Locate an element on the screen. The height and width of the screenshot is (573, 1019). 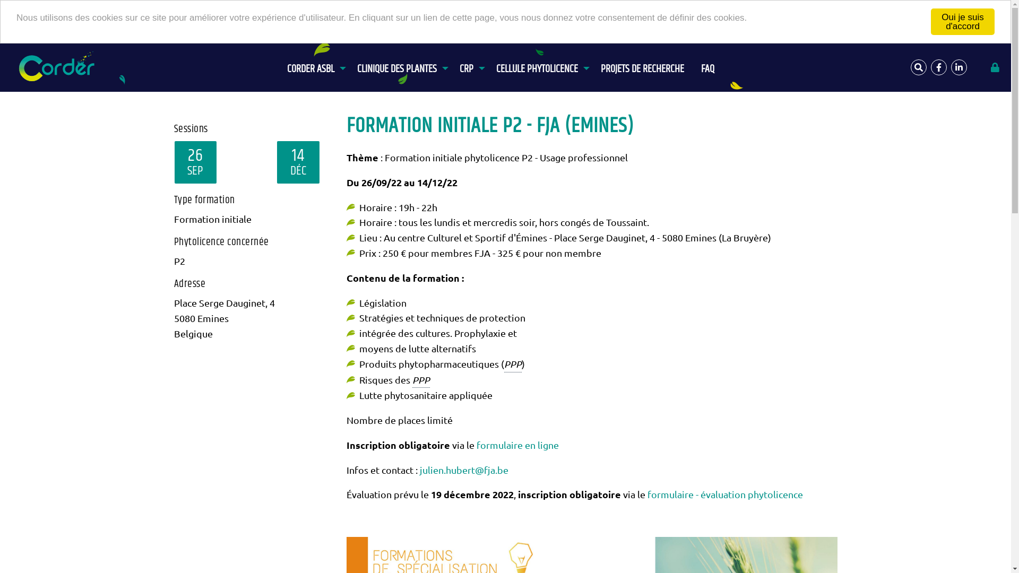
PPP is located at coordinates (513, 364).